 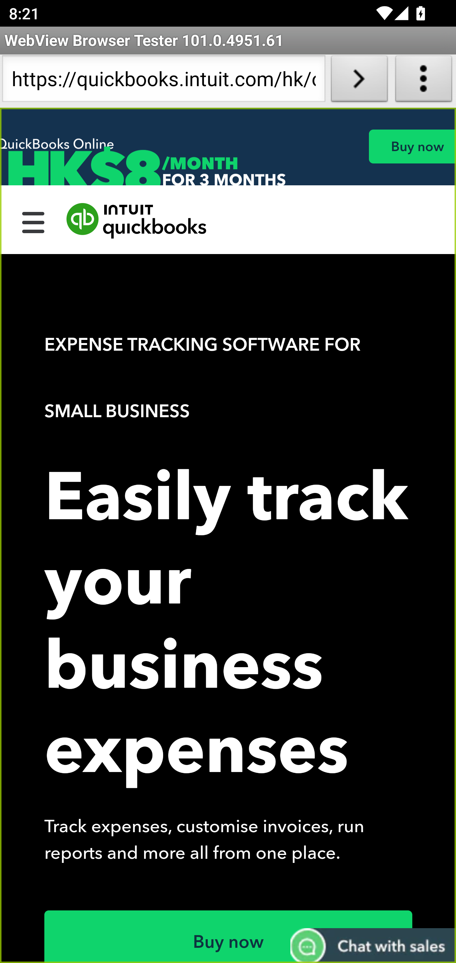 I want to click on About WebView, so click(x=424, y=81).